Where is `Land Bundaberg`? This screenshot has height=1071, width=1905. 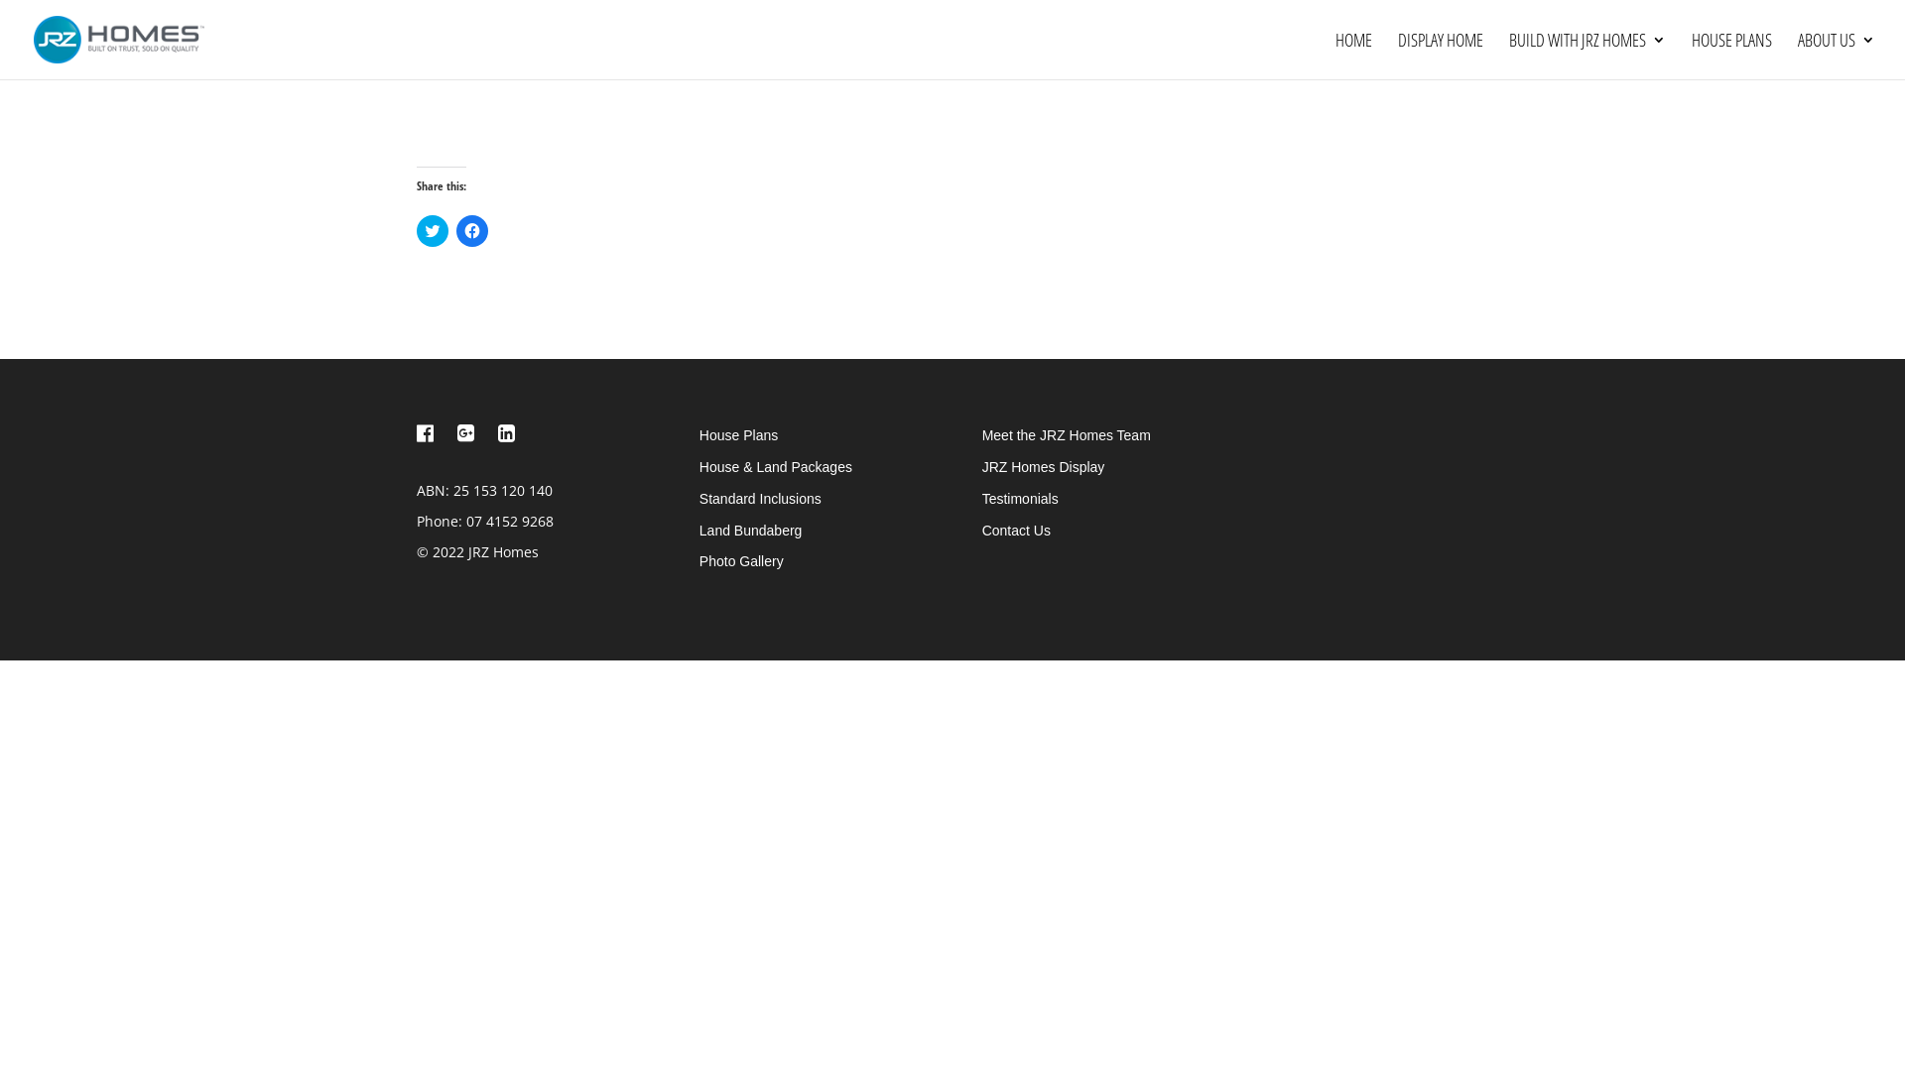 Land Bundaberg is located at coordinates (751, 531).